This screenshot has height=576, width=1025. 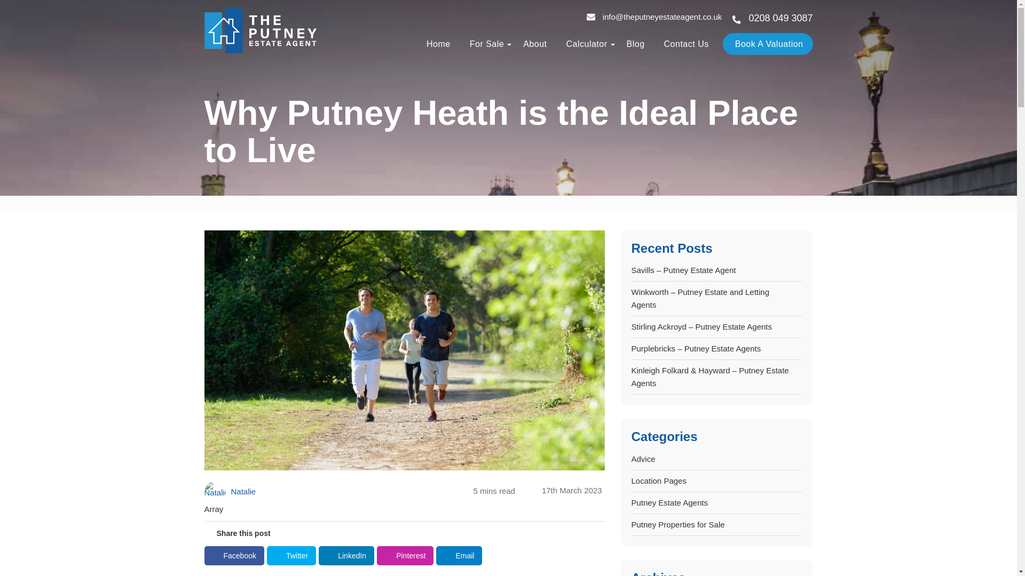 I want to click on Book A Valuation, so click(x=768, y=44).